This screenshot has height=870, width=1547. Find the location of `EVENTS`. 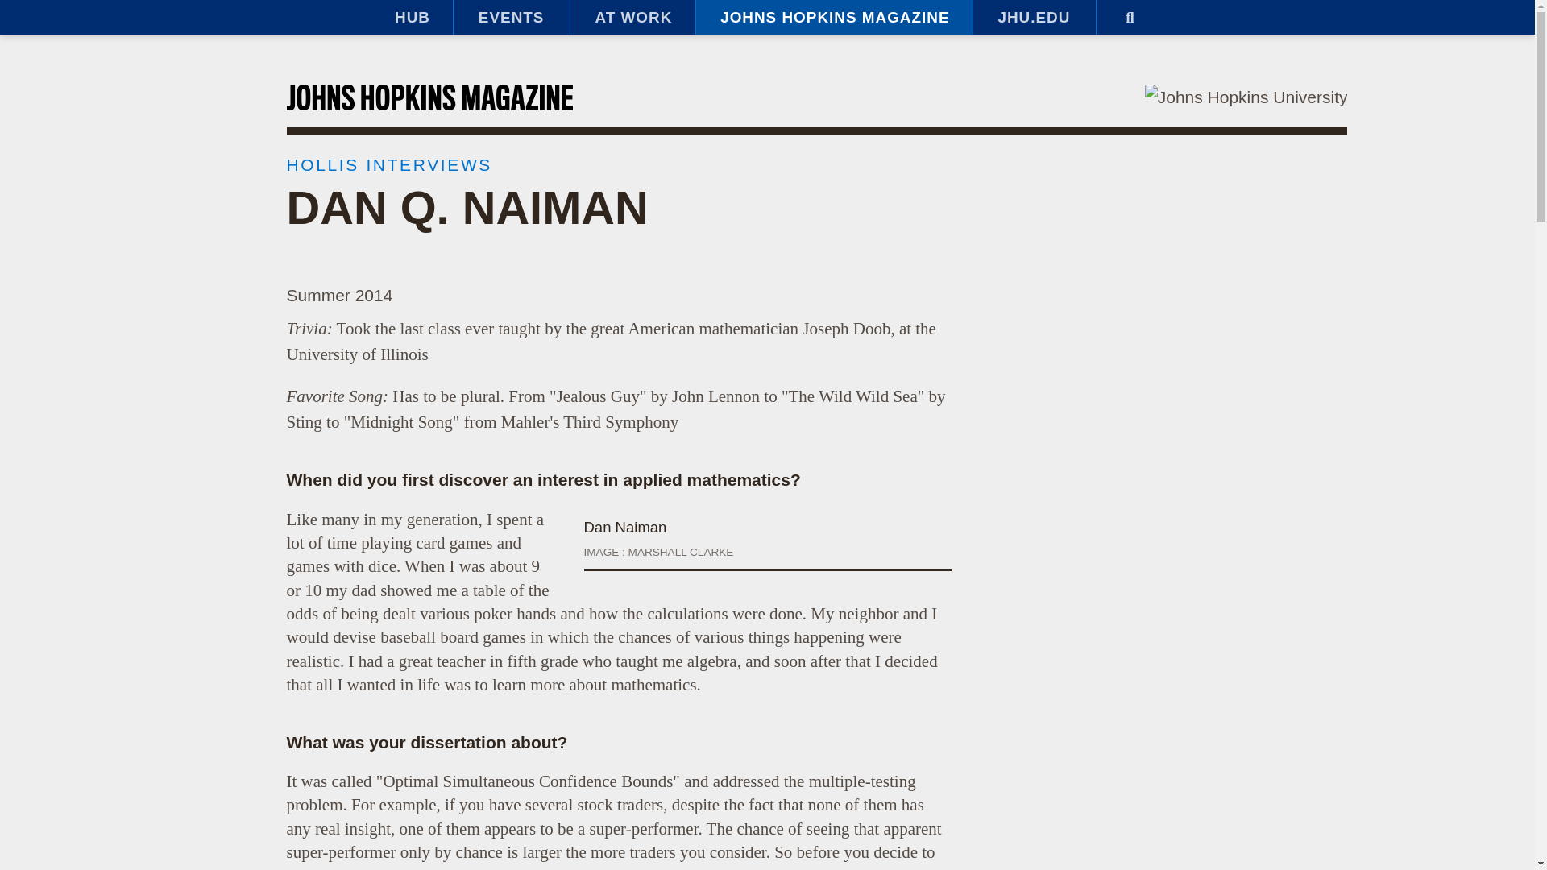

EVENTS is located at coordinates (511, 18).